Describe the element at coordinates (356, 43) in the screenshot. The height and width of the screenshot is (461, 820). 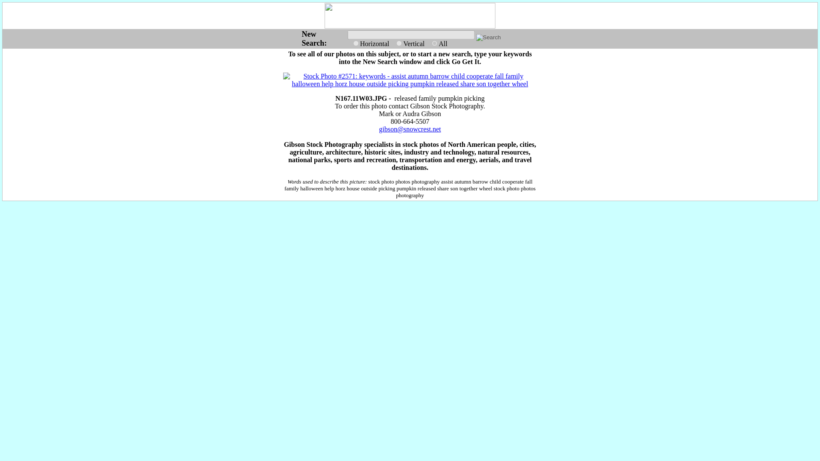
I see `h` at that location.